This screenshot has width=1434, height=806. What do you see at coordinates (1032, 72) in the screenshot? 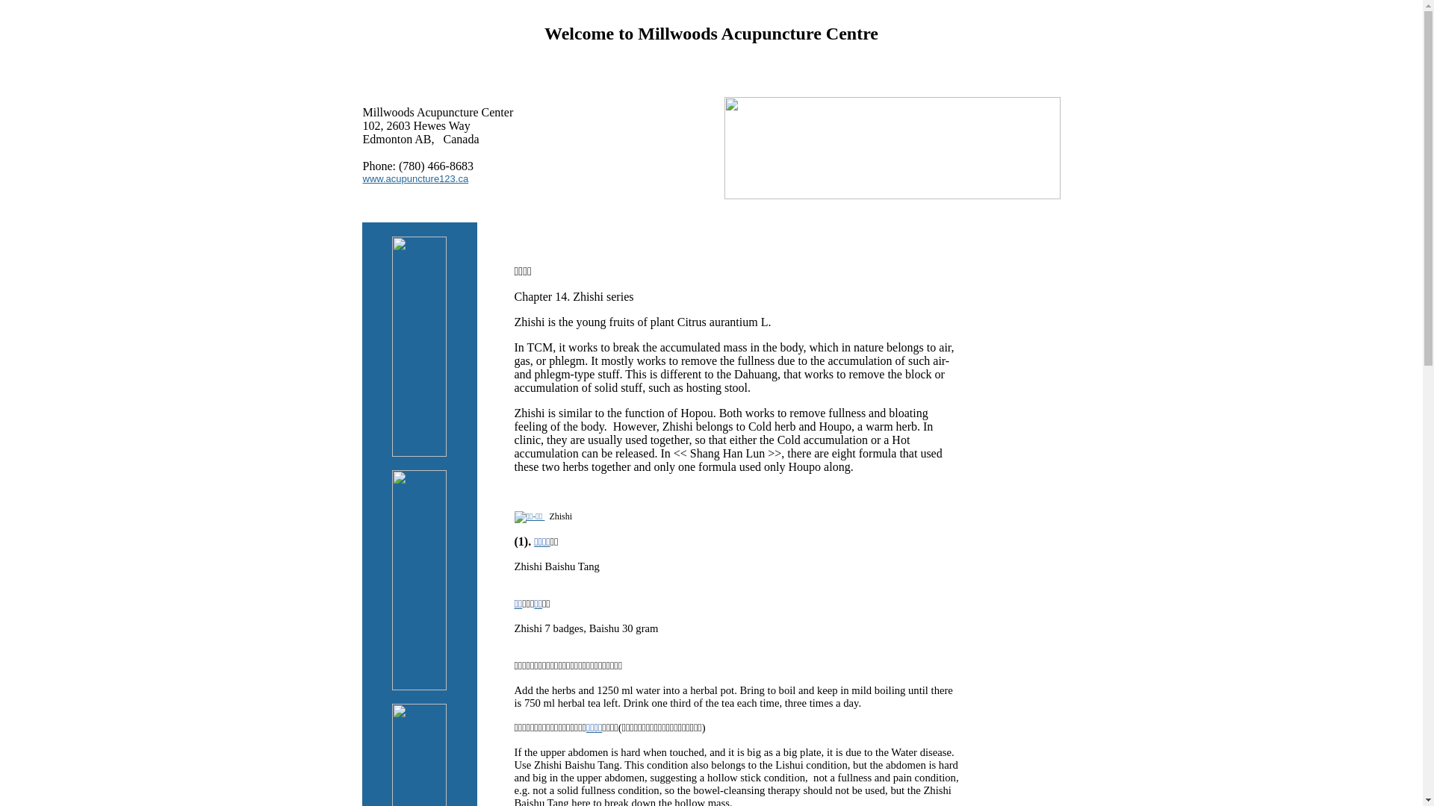
I see `English` at bounding box center [1032, 72].